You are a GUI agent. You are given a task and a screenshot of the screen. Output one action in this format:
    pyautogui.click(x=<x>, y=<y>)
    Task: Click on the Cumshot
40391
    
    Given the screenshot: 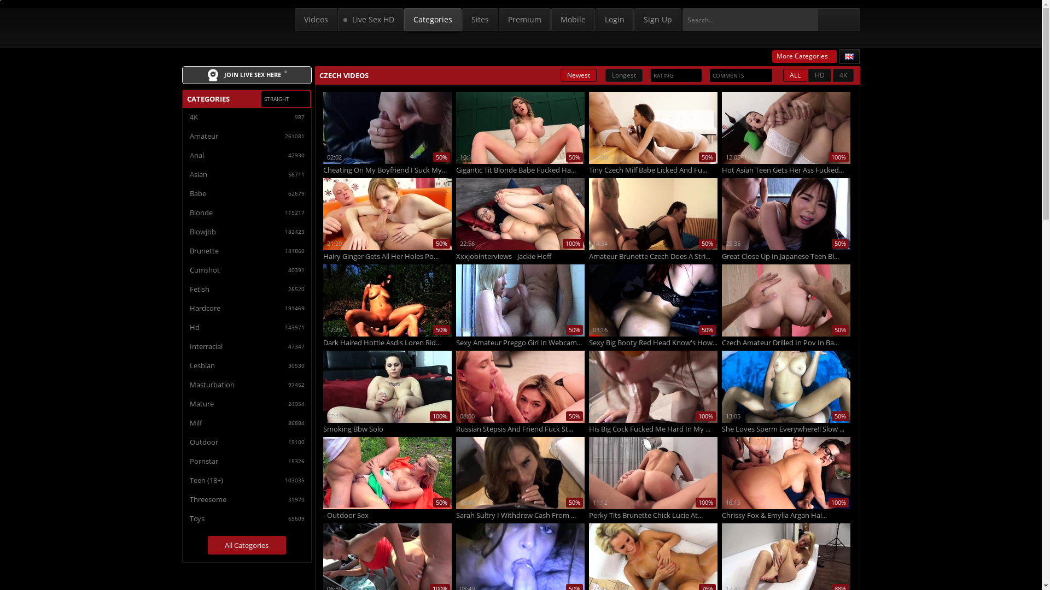 What is the action you would take?
    pyautogui.click(x=247, y=270)
    